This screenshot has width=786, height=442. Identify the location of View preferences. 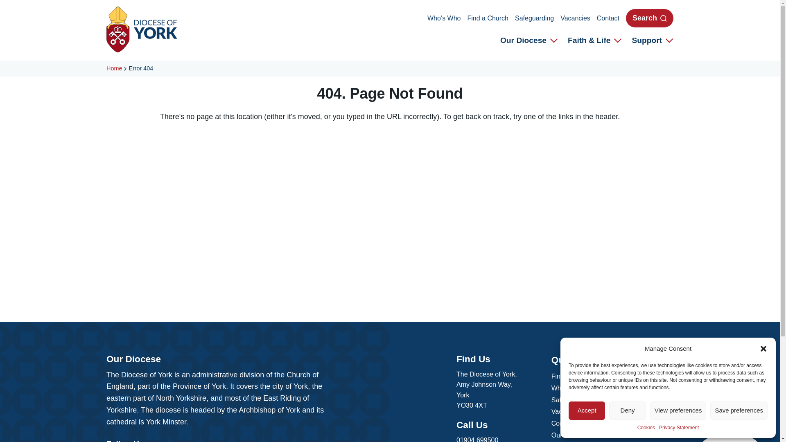
(678, 410).